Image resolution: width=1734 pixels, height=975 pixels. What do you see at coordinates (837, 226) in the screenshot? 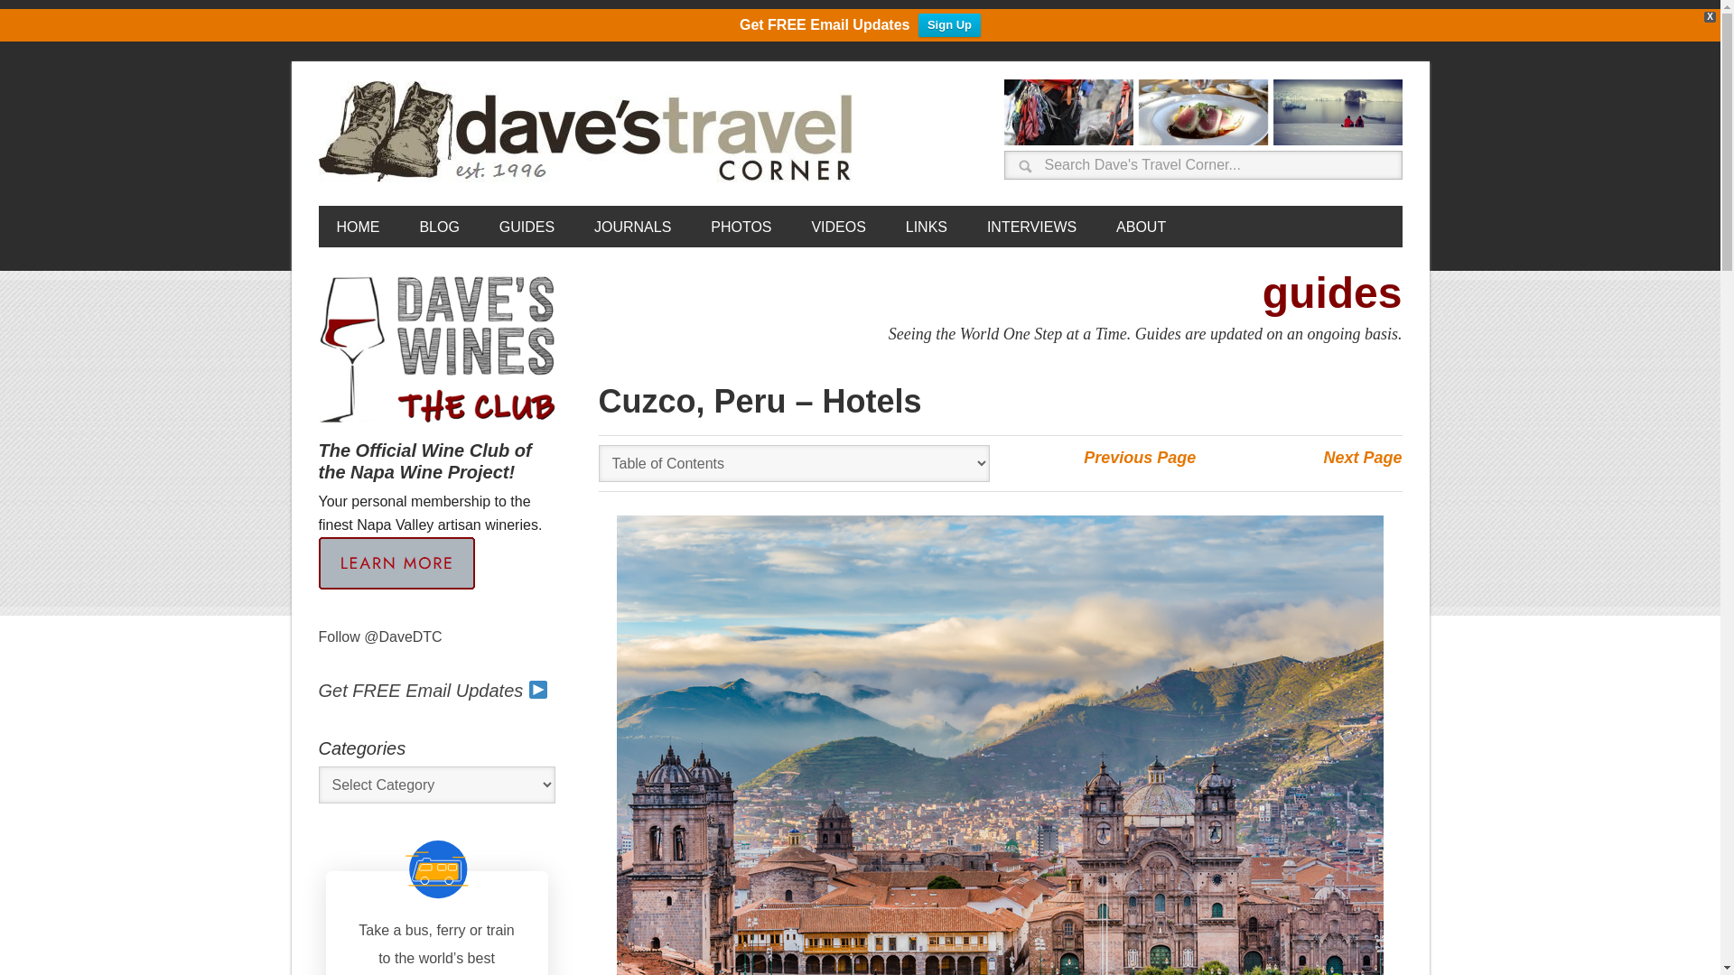
I see `VIDEOS` at bounding box center [837, 226].